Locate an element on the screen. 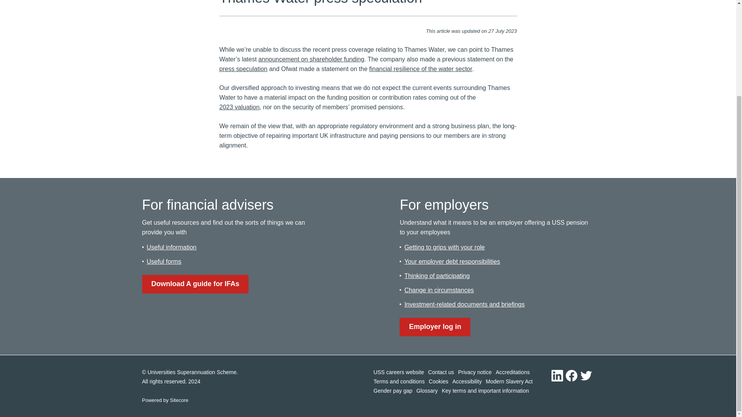 This screenshot has height=417, width=742. Investment-related documents and briefings is located at coordinates (465, 304).